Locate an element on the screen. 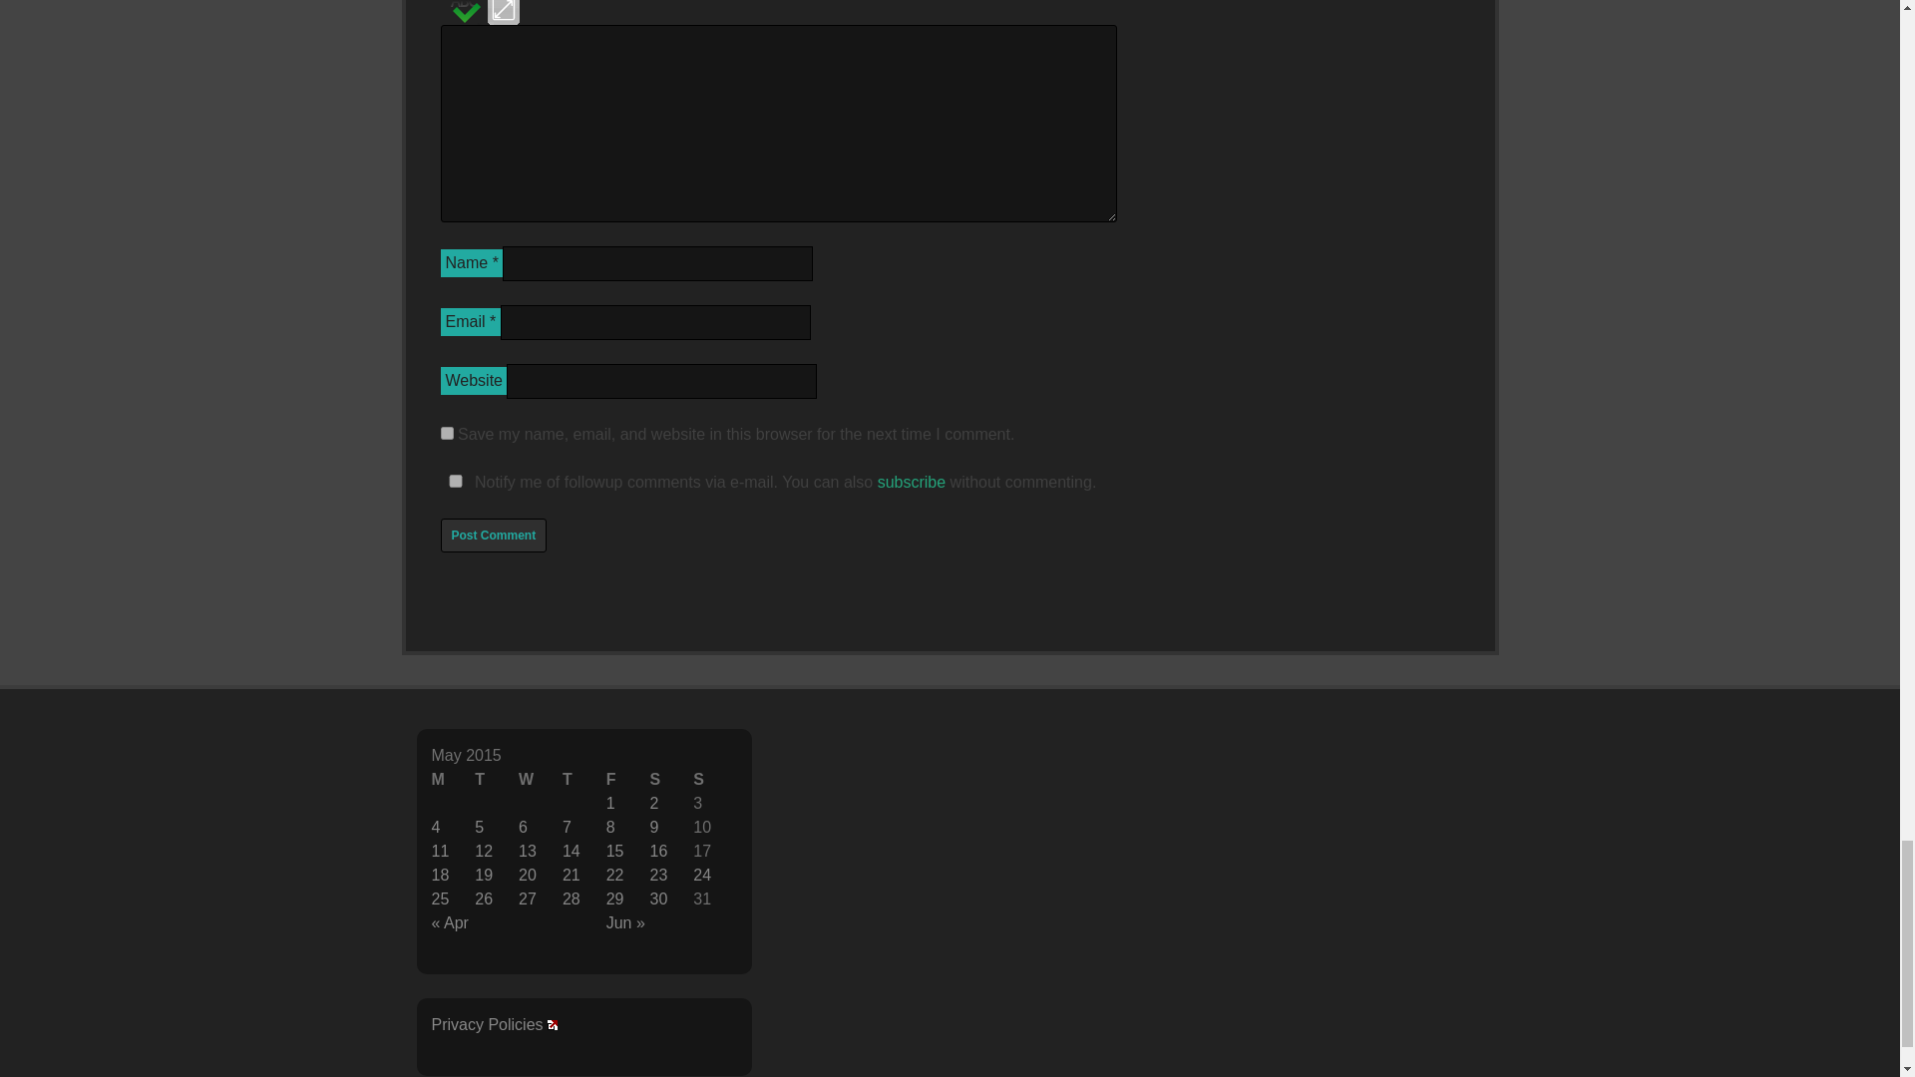 The height and width of the screenshot is (1077, 1915). Friday is located at coordinates (628, 780).